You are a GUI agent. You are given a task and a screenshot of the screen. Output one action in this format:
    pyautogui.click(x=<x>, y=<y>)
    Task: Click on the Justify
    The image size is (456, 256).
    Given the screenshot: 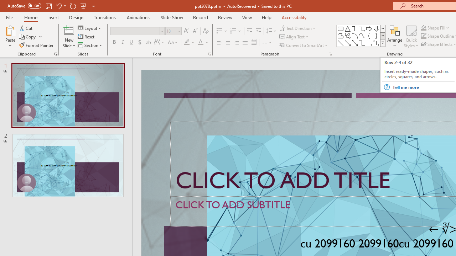 What is the action you would take?
    pyautogui.click(x=245, y=43)
    